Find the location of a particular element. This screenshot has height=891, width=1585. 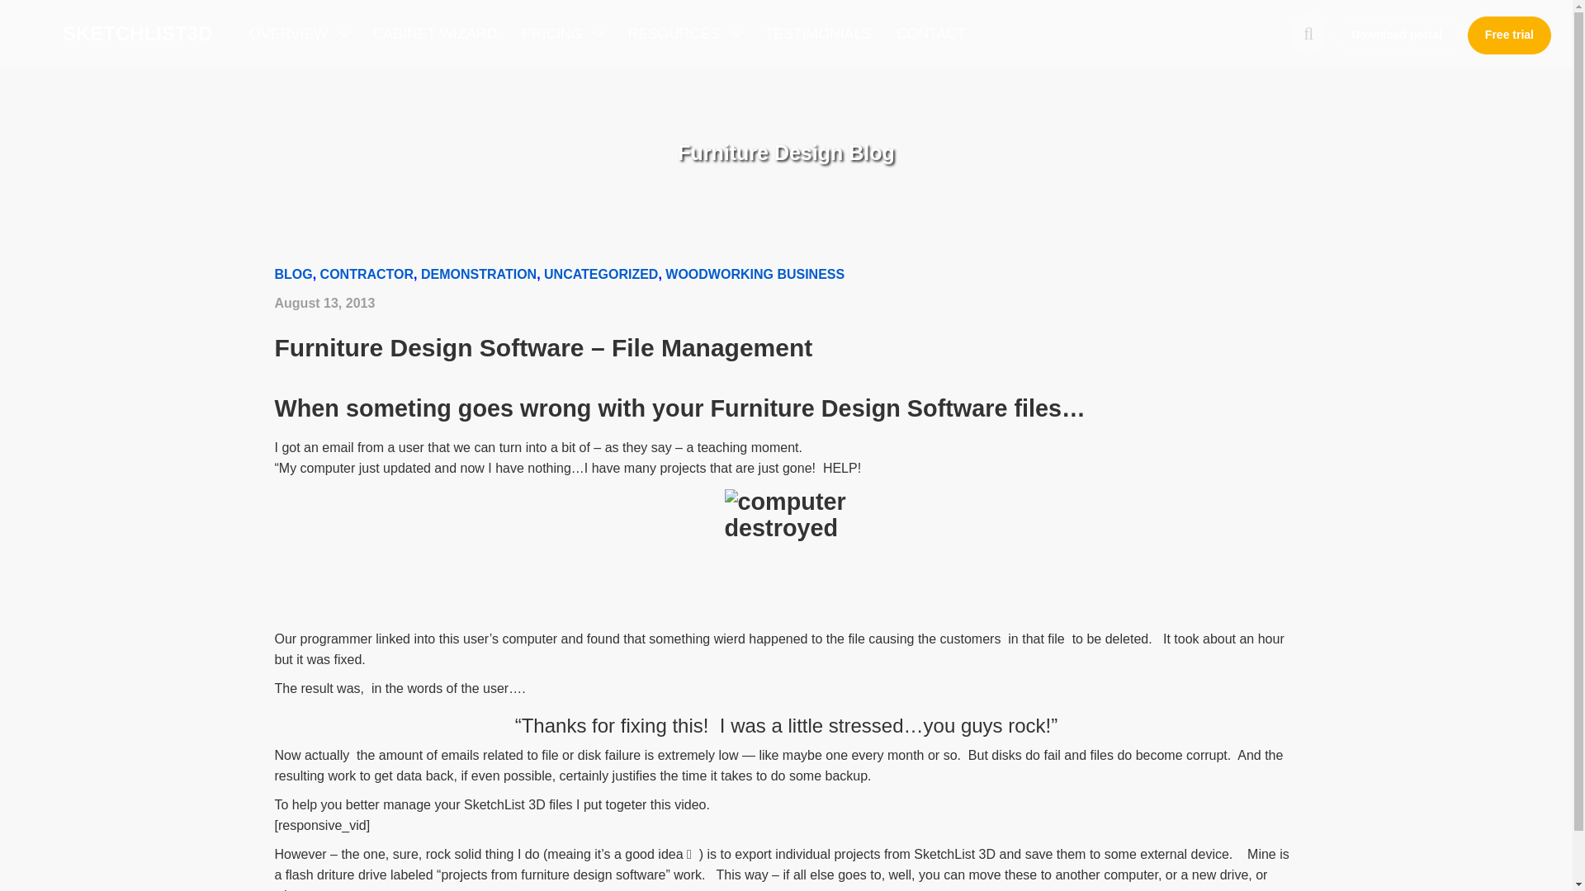

Free trial is located at coordinates (1509, 35).